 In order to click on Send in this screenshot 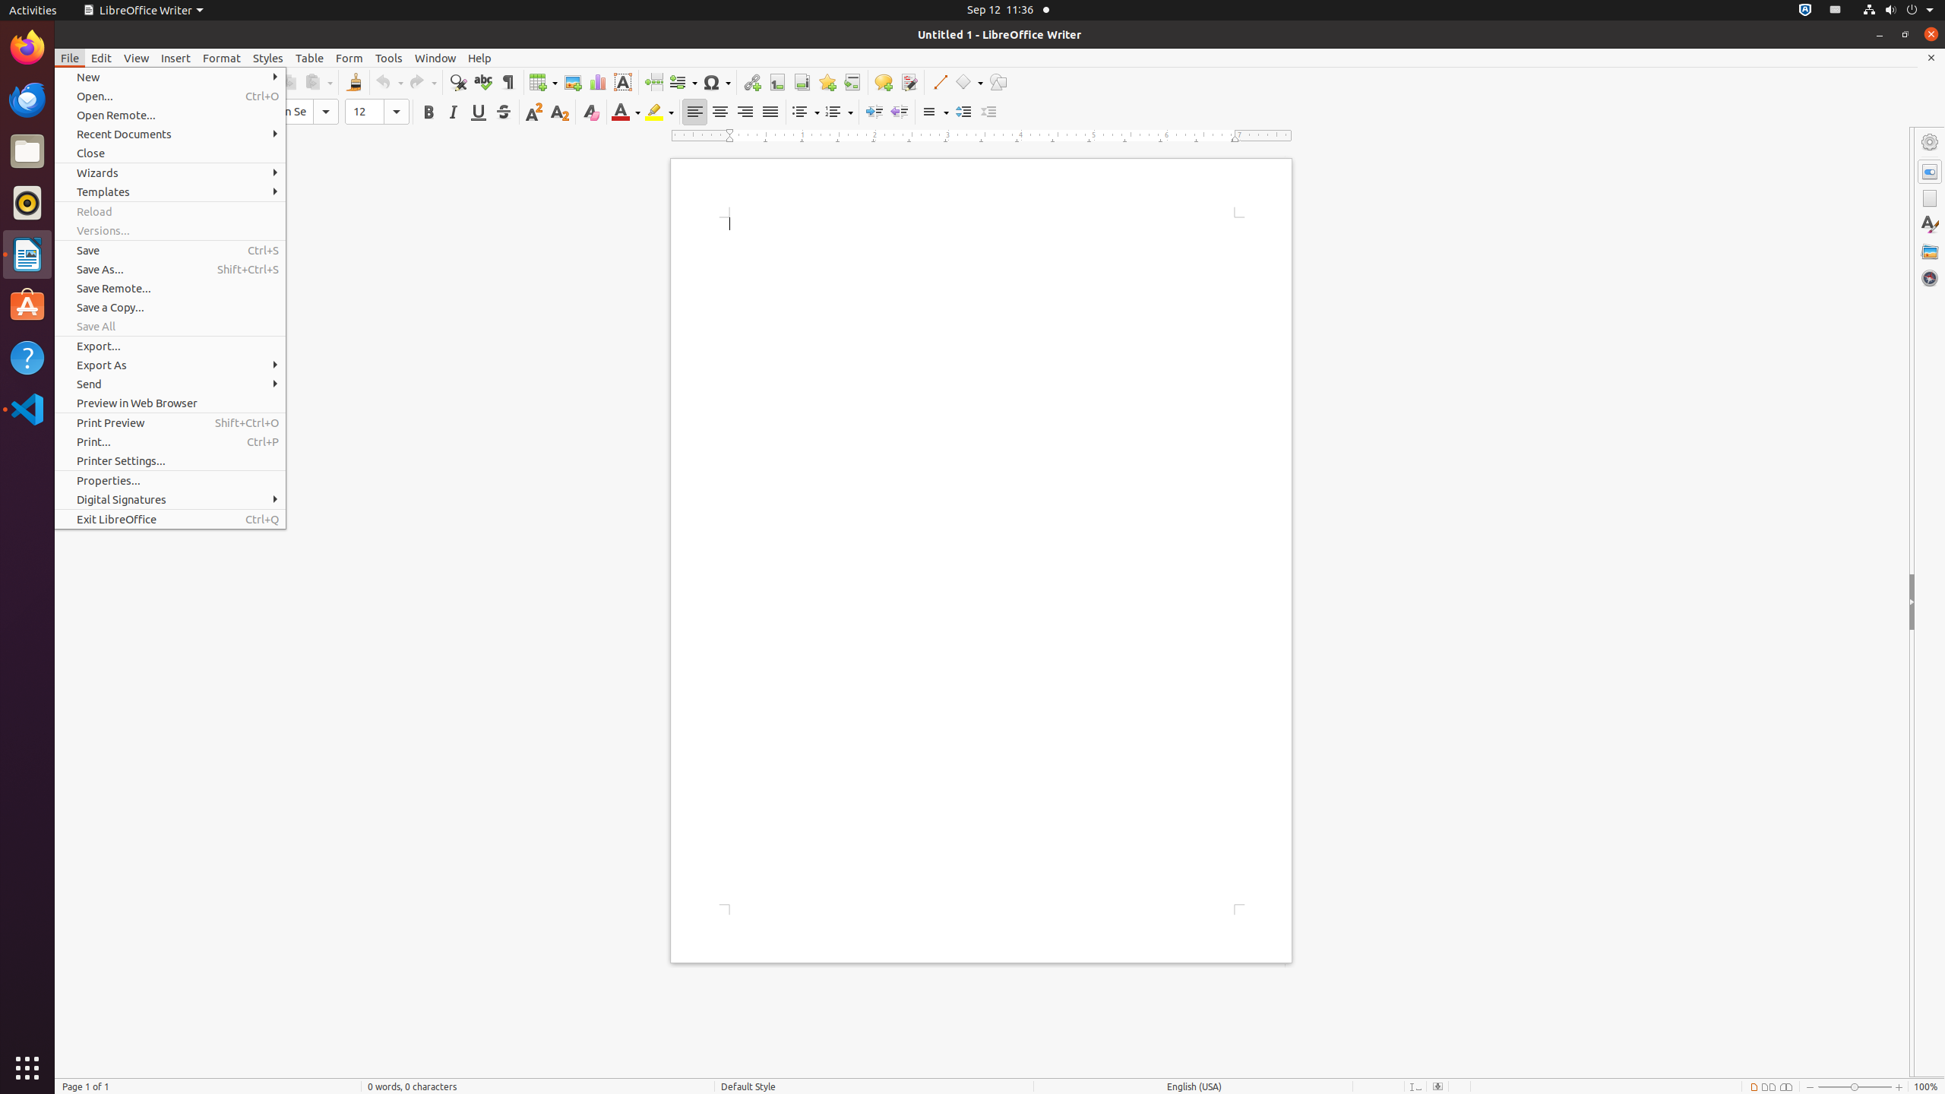, I will do `click(170, 384)`.